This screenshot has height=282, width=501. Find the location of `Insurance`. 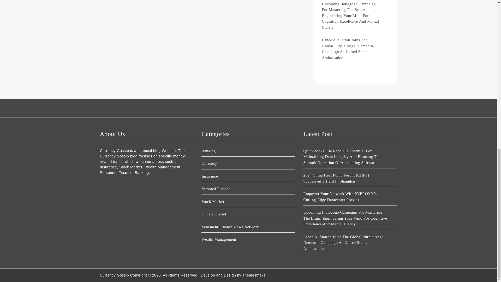

Insurance is located at coordinates (244, 176).